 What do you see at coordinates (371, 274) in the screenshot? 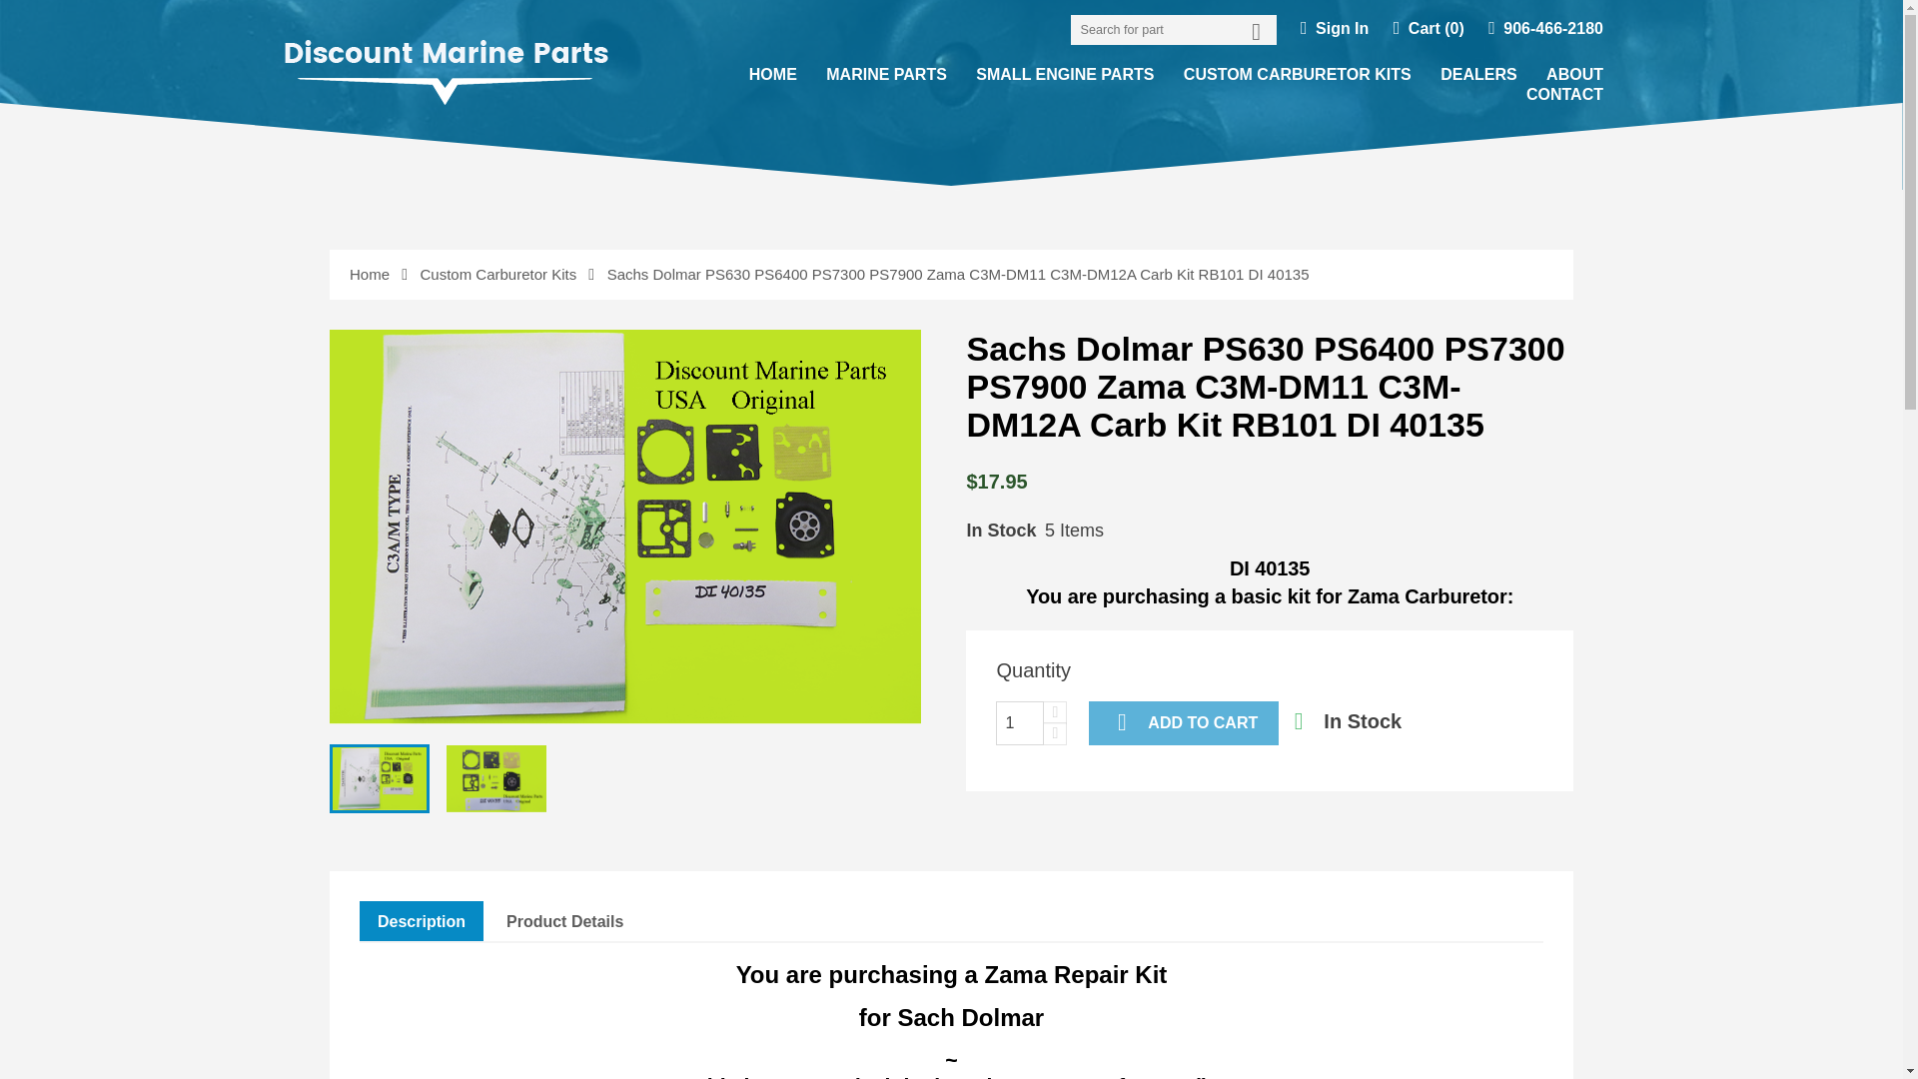
I see `Home` at bounding box center [371, 274].